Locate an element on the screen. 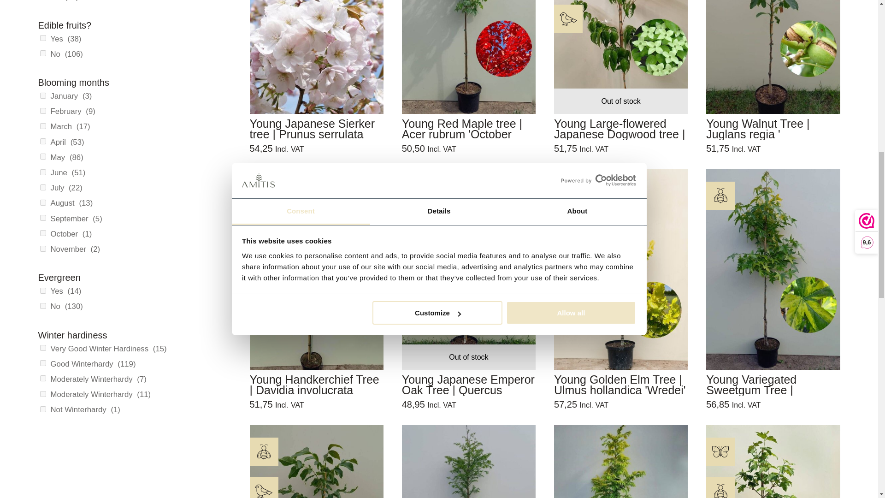  719057 is located at coordinates (42, 38).